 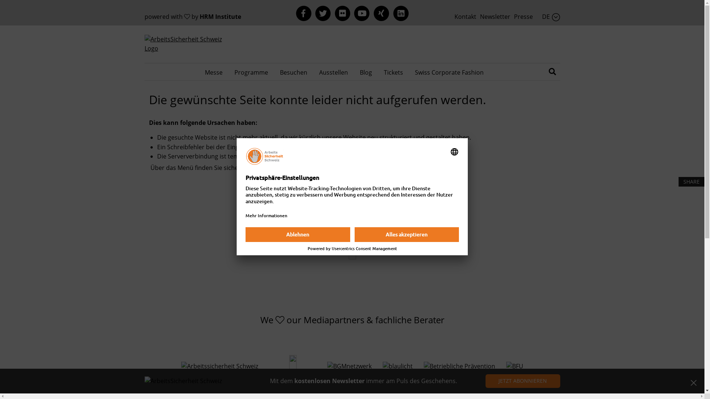 What do you see at coordinates (323, 13) in the screenshot?
I see `Twitter` at bounding box center [323, 13].